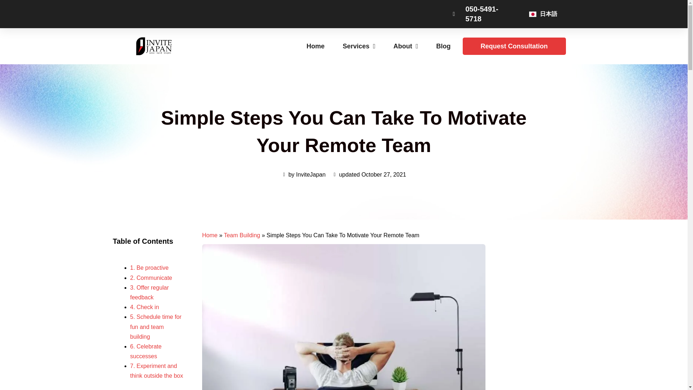 This screenshot has width=693, height=390. Describe the element at coordinates (483, 14) in the screenshot. I see `050-5491-5718` at that location.